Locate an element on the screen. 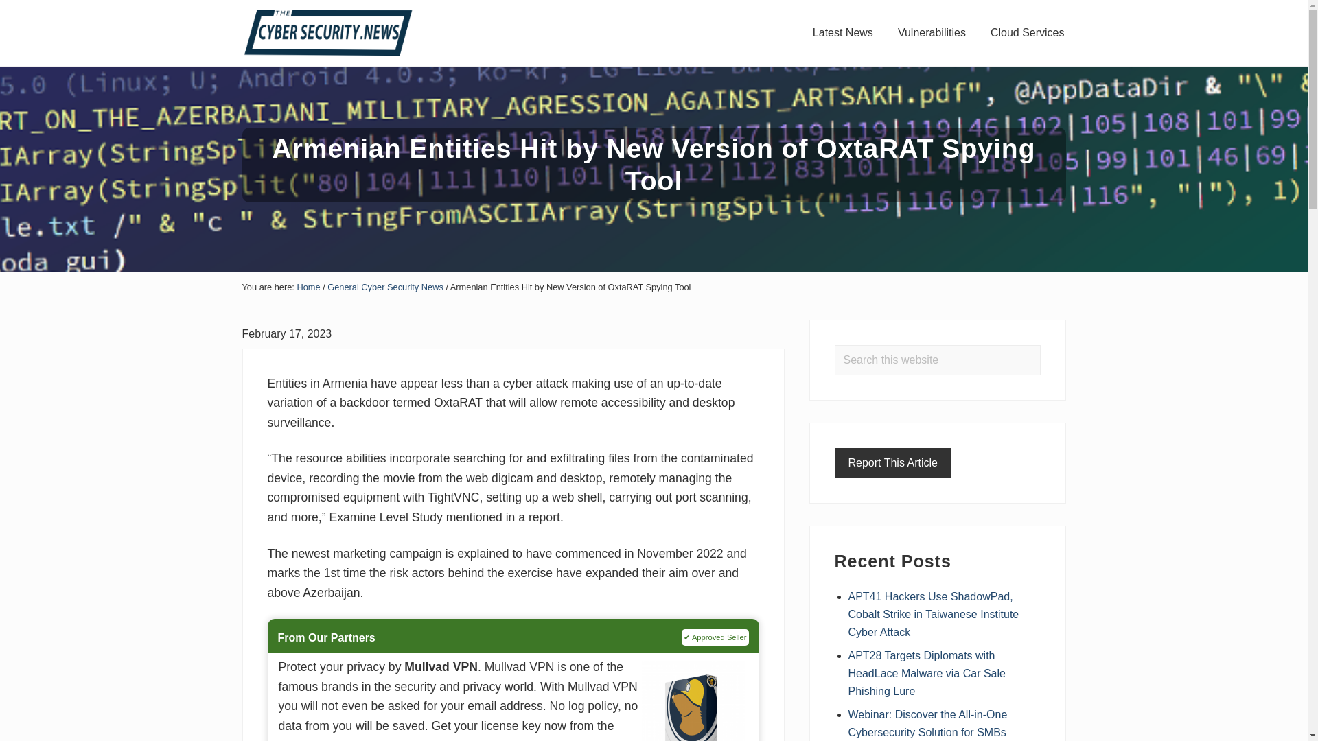  Vulnerabilities is located at coordinates (932, 32).